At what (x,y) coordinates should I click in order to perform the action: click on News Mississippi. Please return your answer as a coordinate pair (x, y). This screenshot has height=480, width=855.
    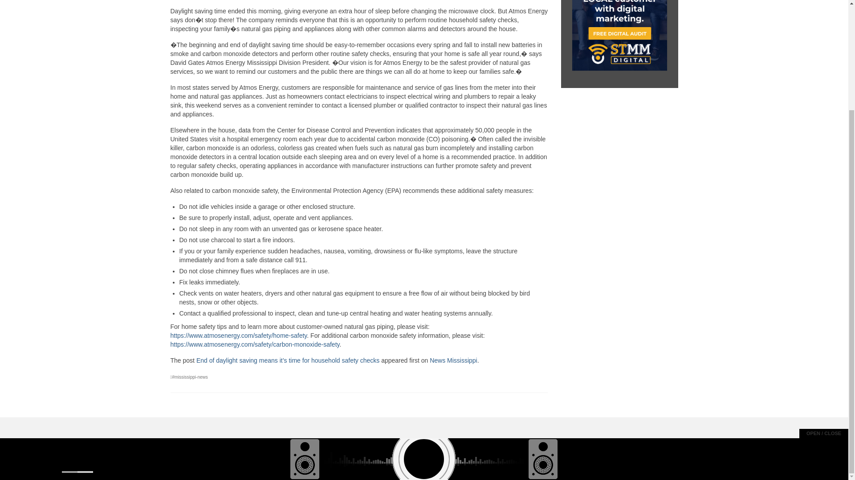
    Looking at the image, I should click on (453, 360).